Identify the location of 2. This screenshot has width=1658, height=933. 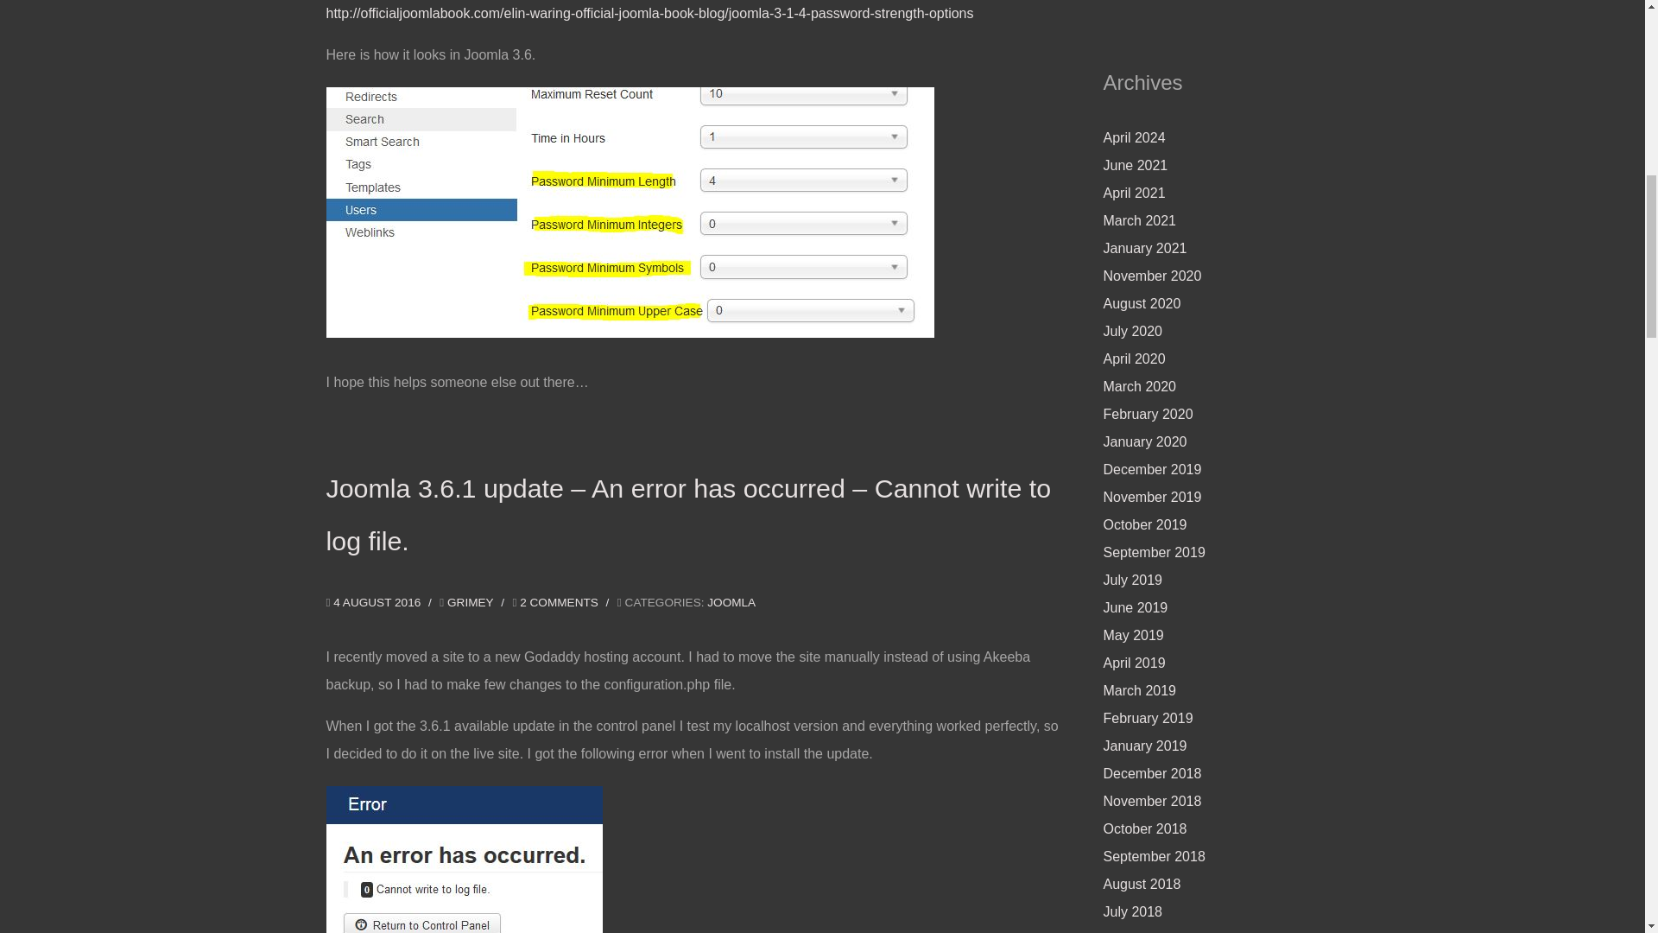
(560, 603).